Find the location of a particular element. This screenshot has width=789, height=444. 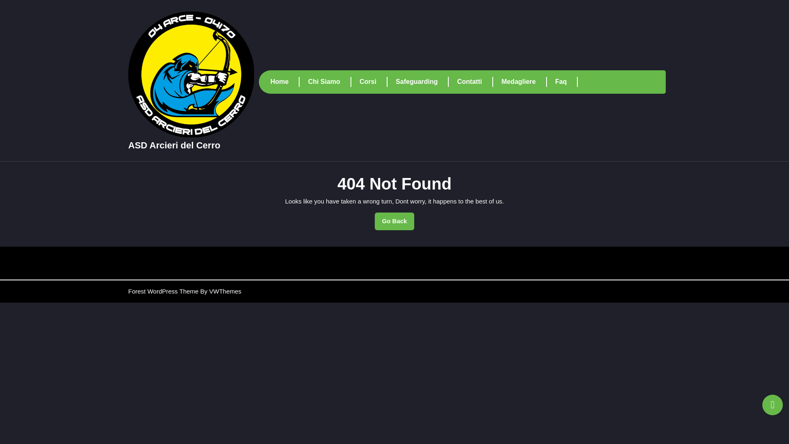

Faq is located at coordinates (422, 81).